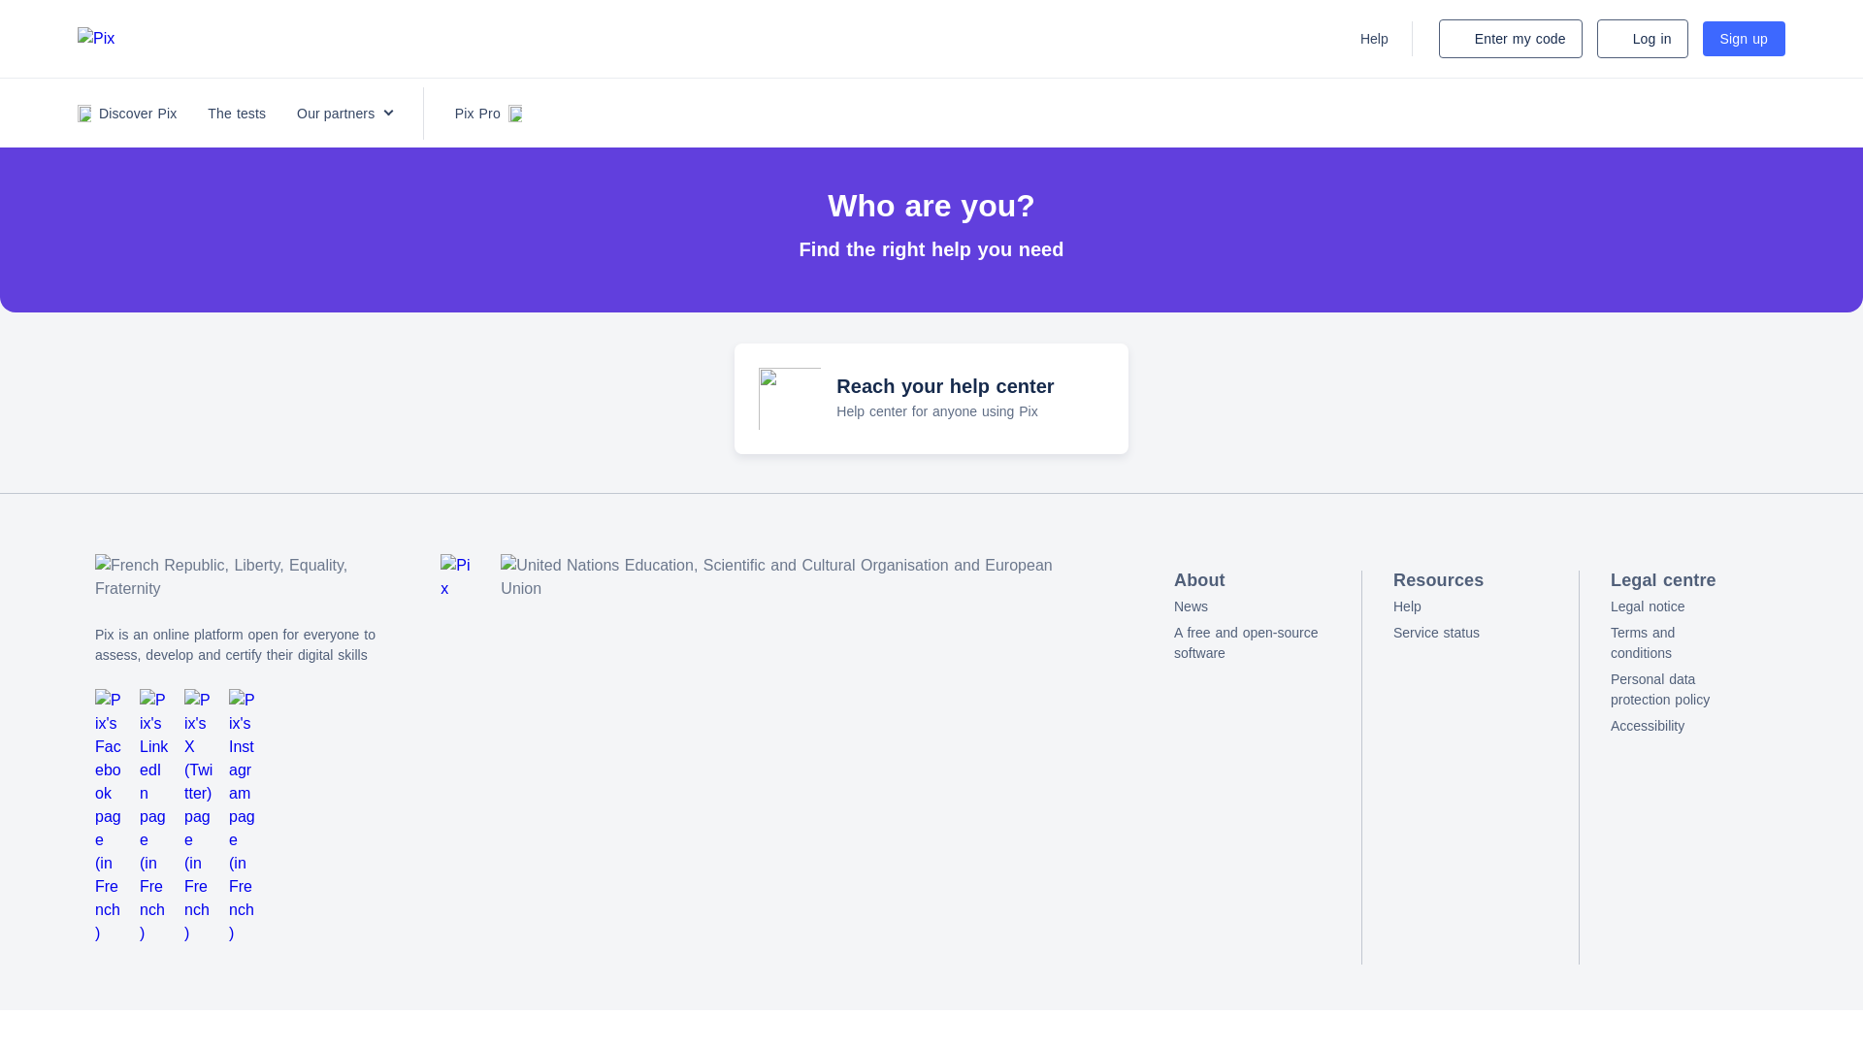  Describe the element at coordinates (1642, 39) in the screenshot. I see `Log in` at that location.